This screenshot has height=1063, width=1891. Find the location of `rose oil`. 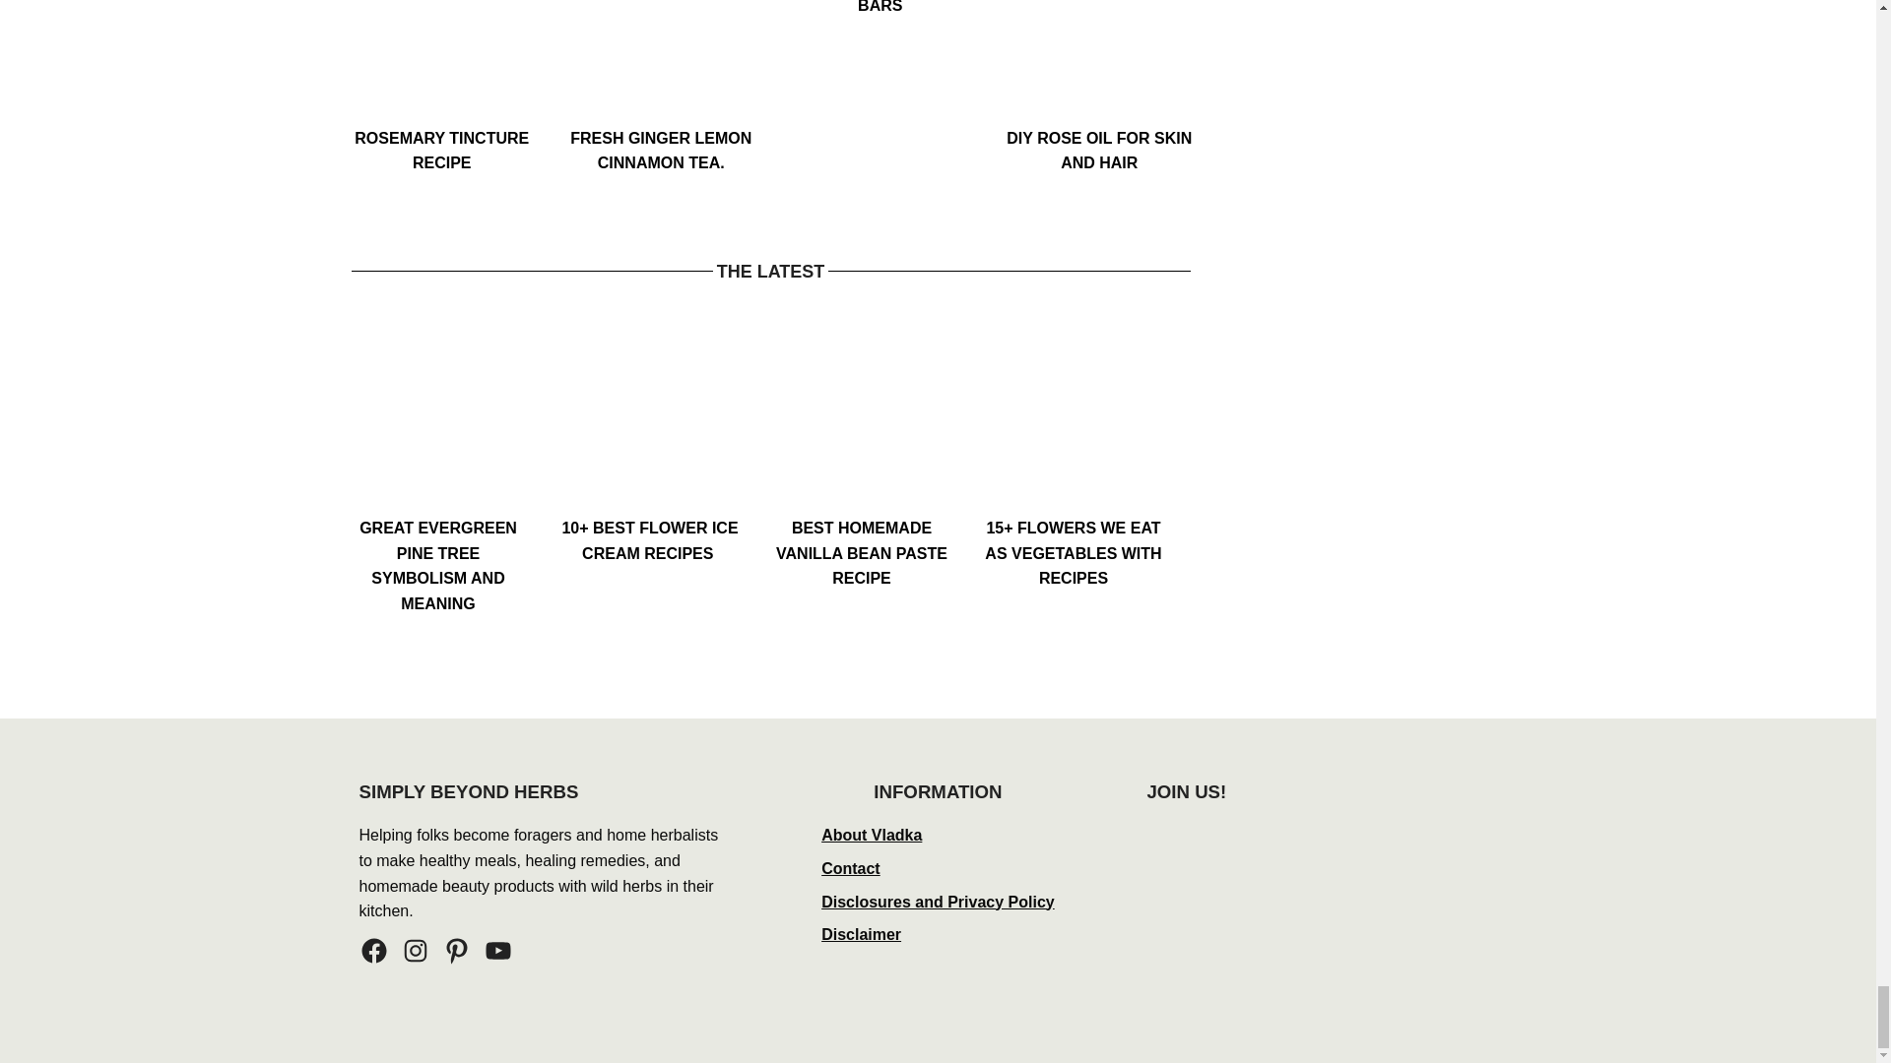

rose oil is located at coordinates (1099, 63).